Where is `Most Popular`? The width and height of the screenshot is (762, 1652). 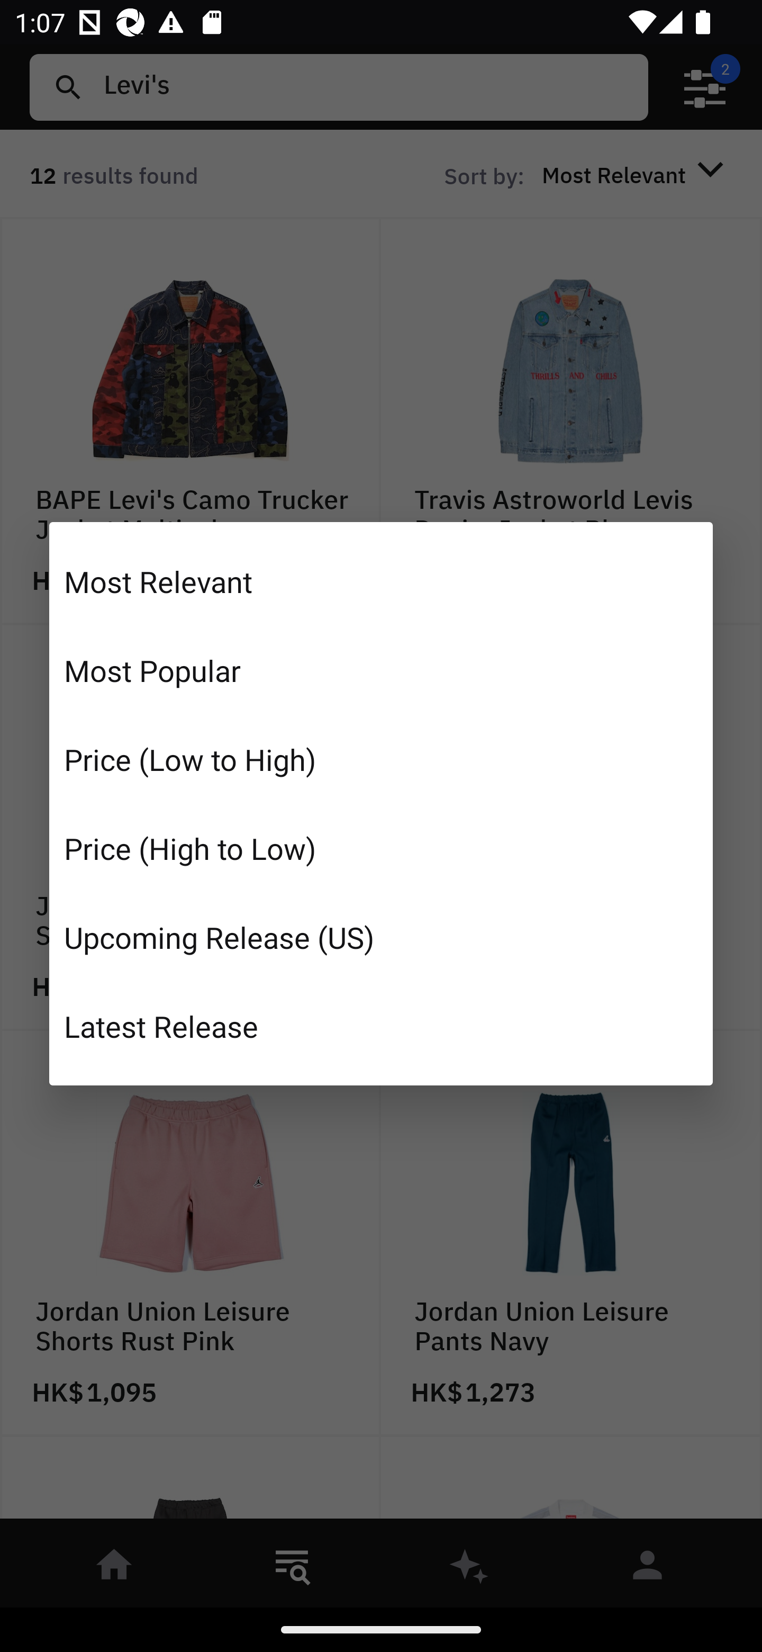 Most Popular is located at coordinates (381, 670).